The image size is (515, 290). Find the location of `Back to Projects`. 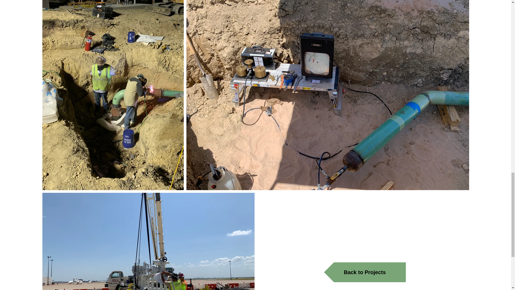

Back to Projects is located at coordinates (365, 272).